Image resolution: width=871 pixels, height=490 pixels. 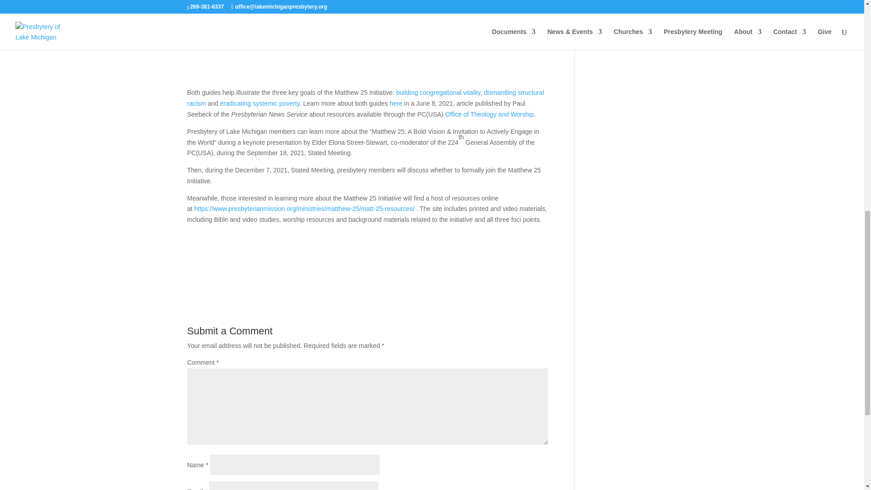 I want to click on dismantling structural racism, so click(x=365, y=98).